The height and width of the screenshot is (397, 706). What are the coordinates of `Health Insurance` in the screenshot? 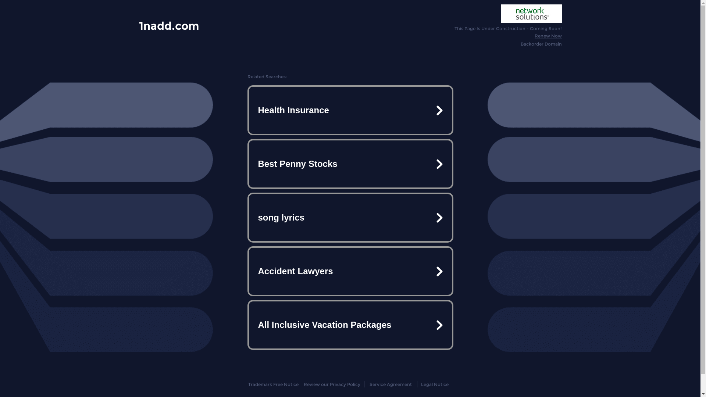 It's located at (350, 110).